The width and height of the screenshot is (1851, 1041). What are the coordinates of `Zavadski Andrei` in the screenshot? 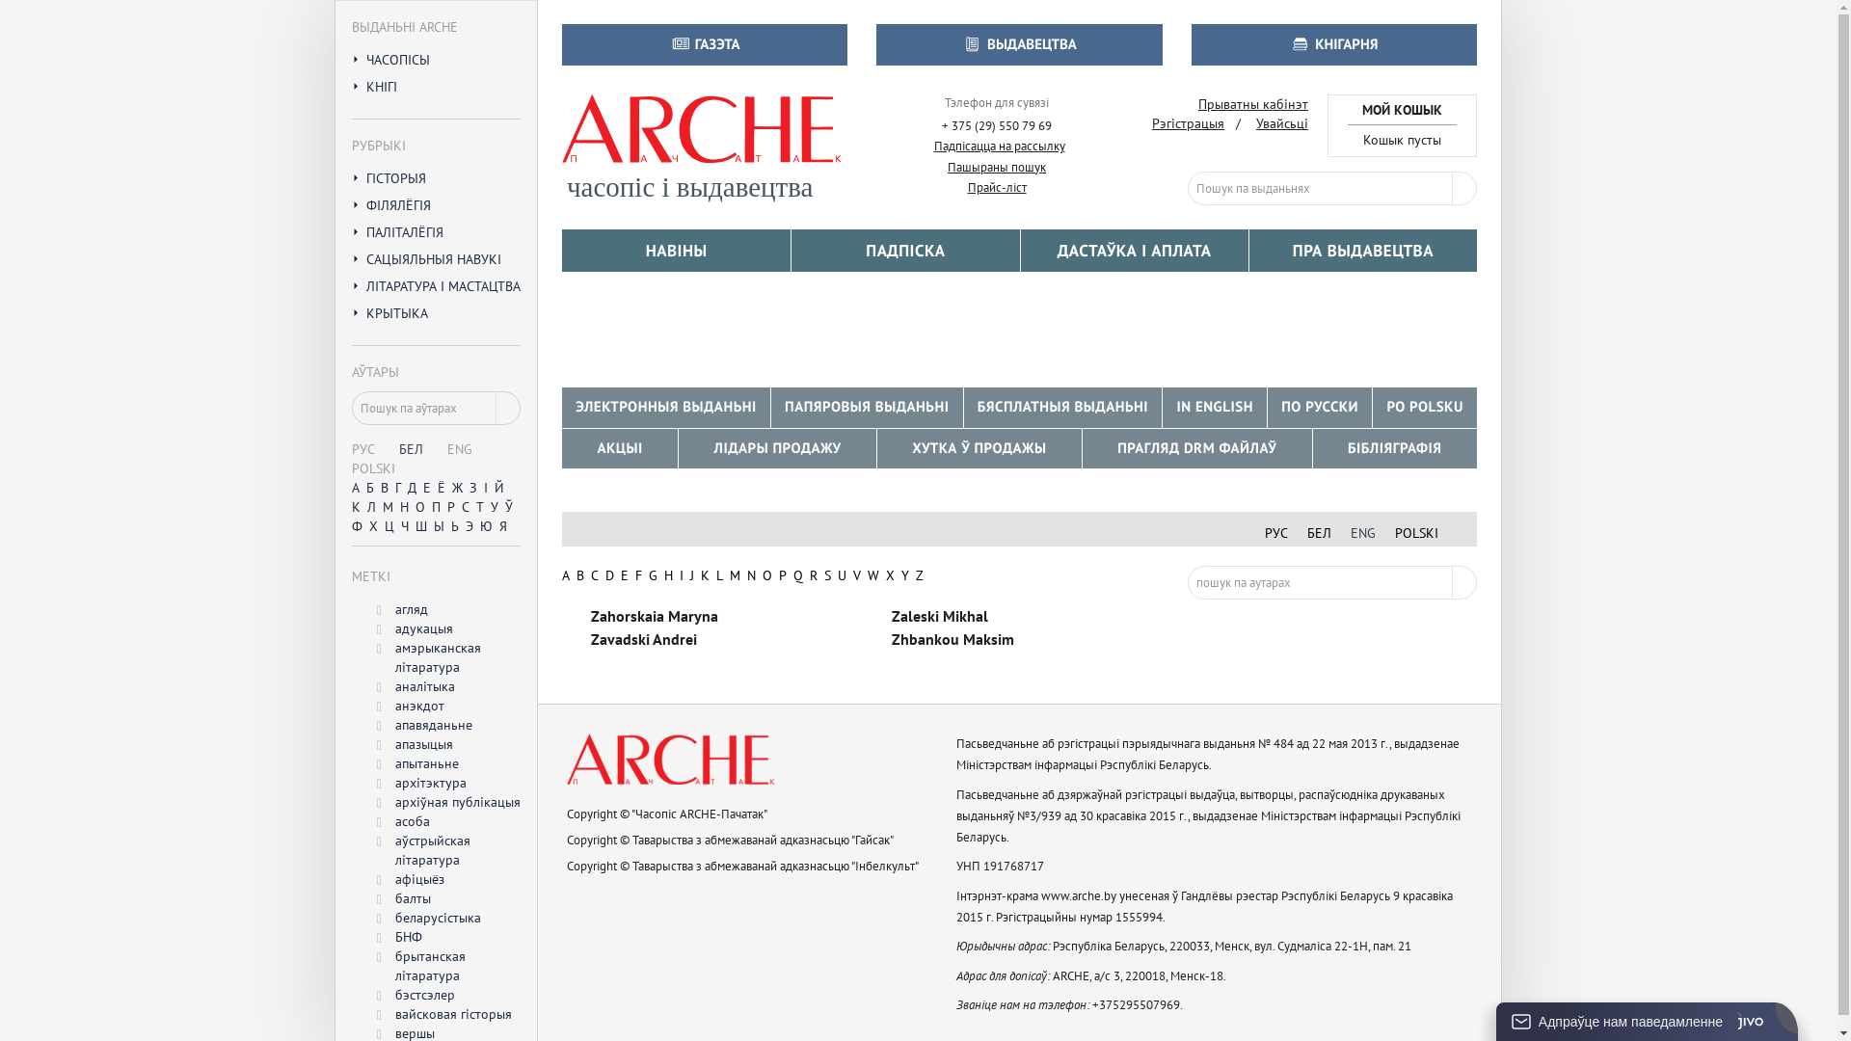 It's located at (644, 639).